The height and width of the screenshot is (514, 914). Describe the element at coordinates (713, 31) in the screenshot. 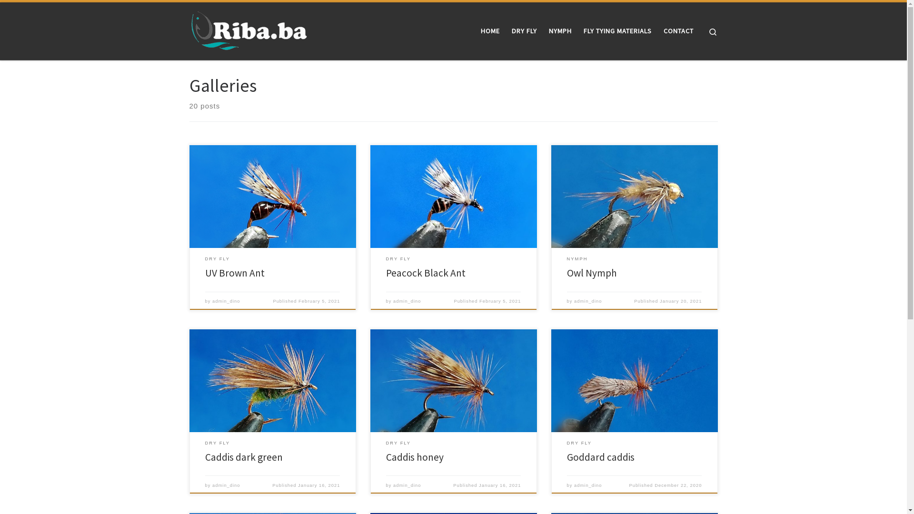

I see `Search` at that location.